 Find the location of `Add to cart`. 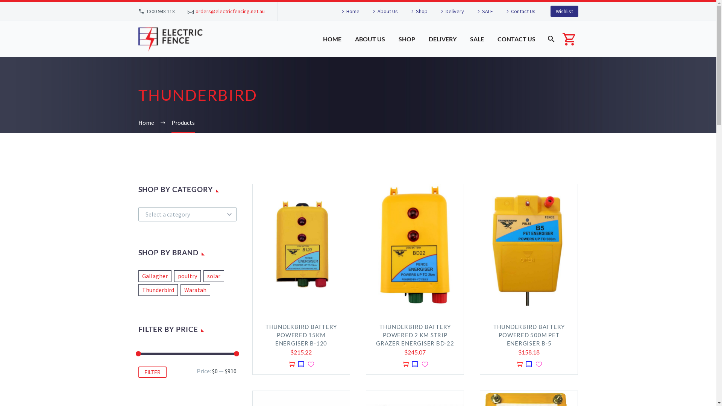

Add to cart is located at coordinates (292, 364).